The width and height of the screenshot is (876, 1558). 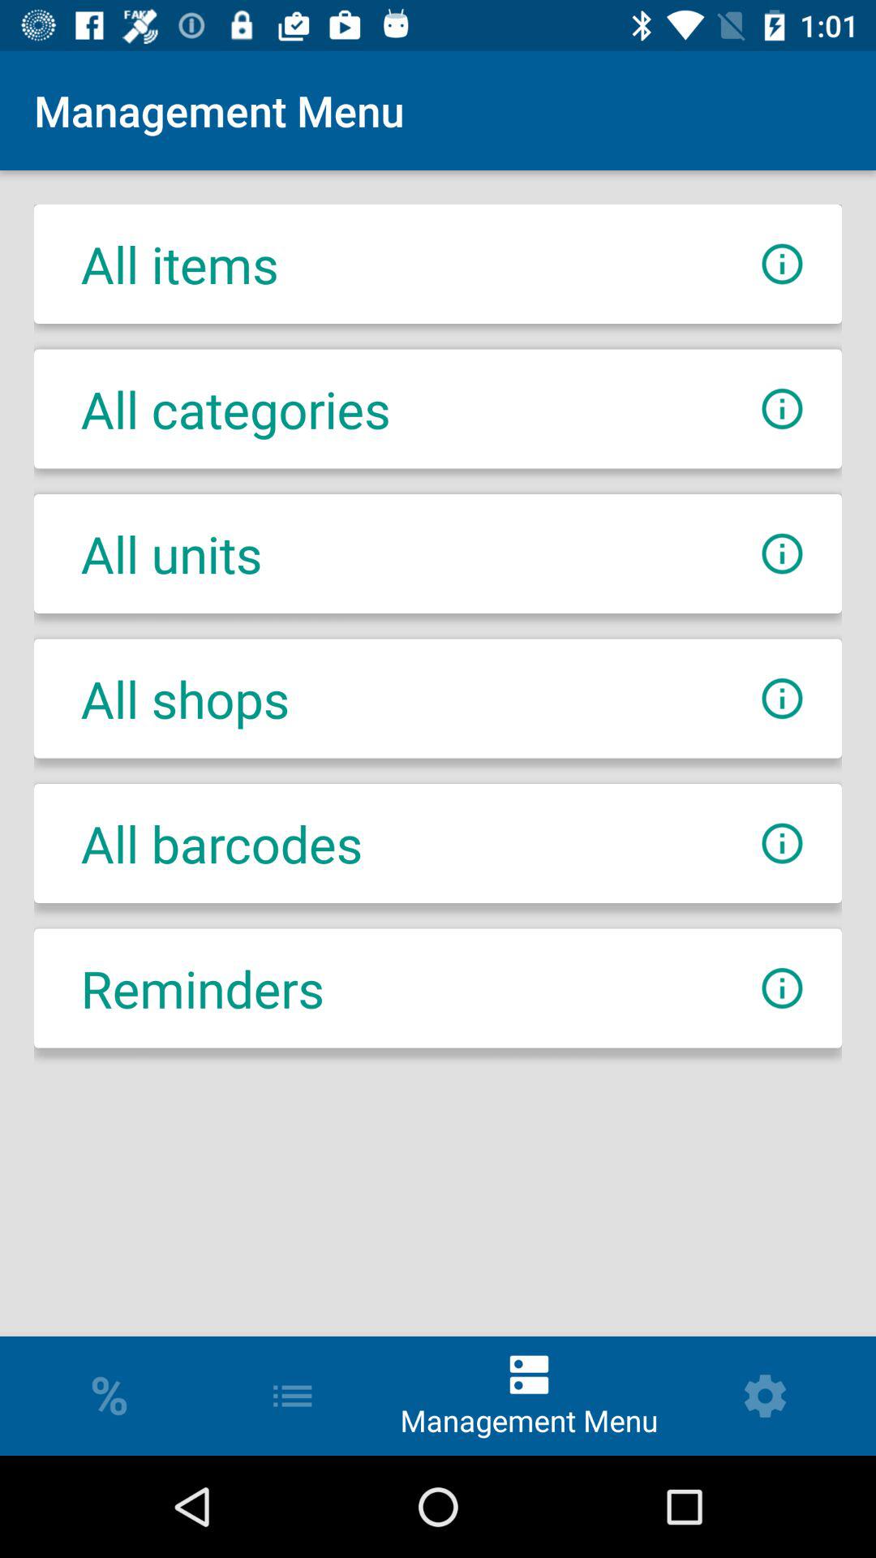 What do you see at coordinates (782, 553) in the screenshot?
I see `go to question option` at bounding box center [782, 553].